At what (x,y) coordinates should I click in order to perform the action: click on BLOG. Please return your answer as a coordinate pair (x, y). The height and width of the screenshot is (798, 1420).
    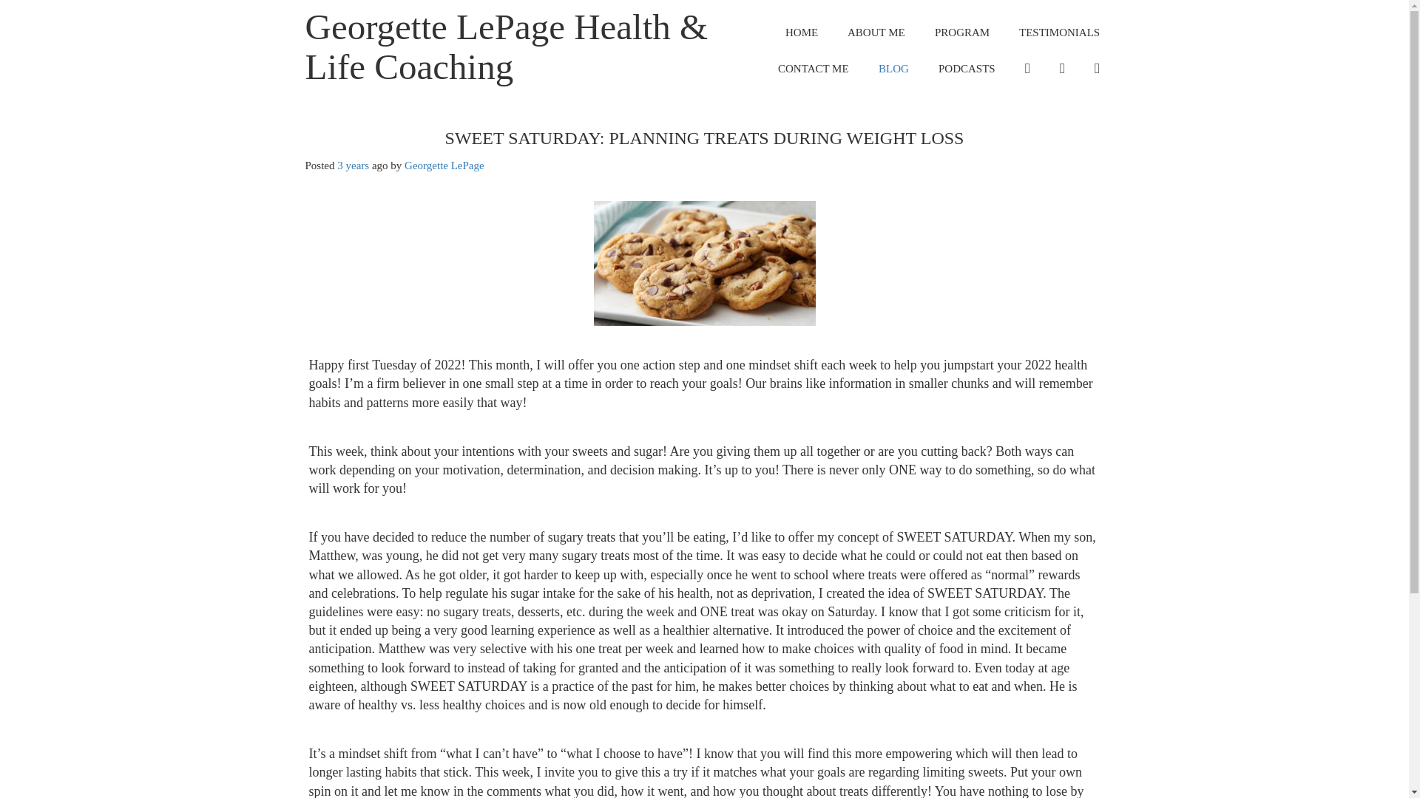
    Looking at the image, I should click on (893, 69).